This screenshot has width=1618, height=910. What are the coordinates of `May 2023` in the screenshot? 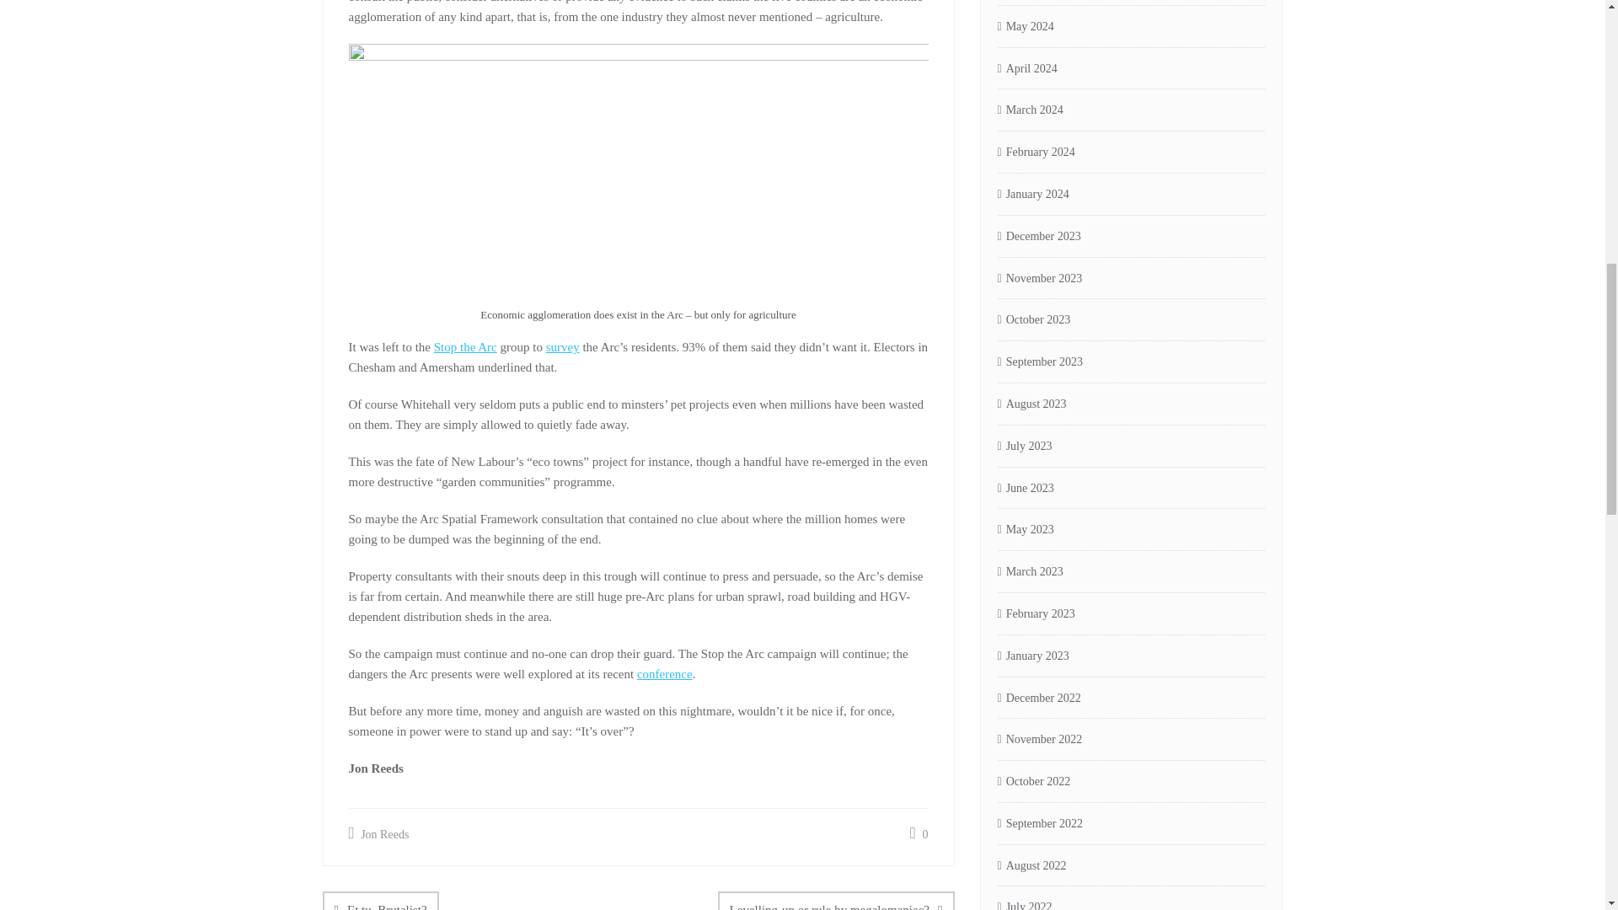 It's located at (1026, 530).